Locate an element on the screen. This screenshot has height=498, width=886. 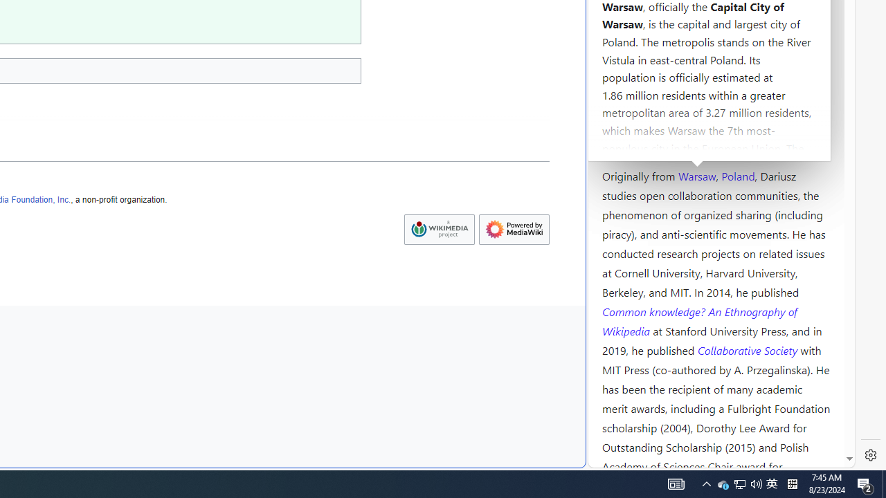
Kozminski University is located at coordinates (716, 94).